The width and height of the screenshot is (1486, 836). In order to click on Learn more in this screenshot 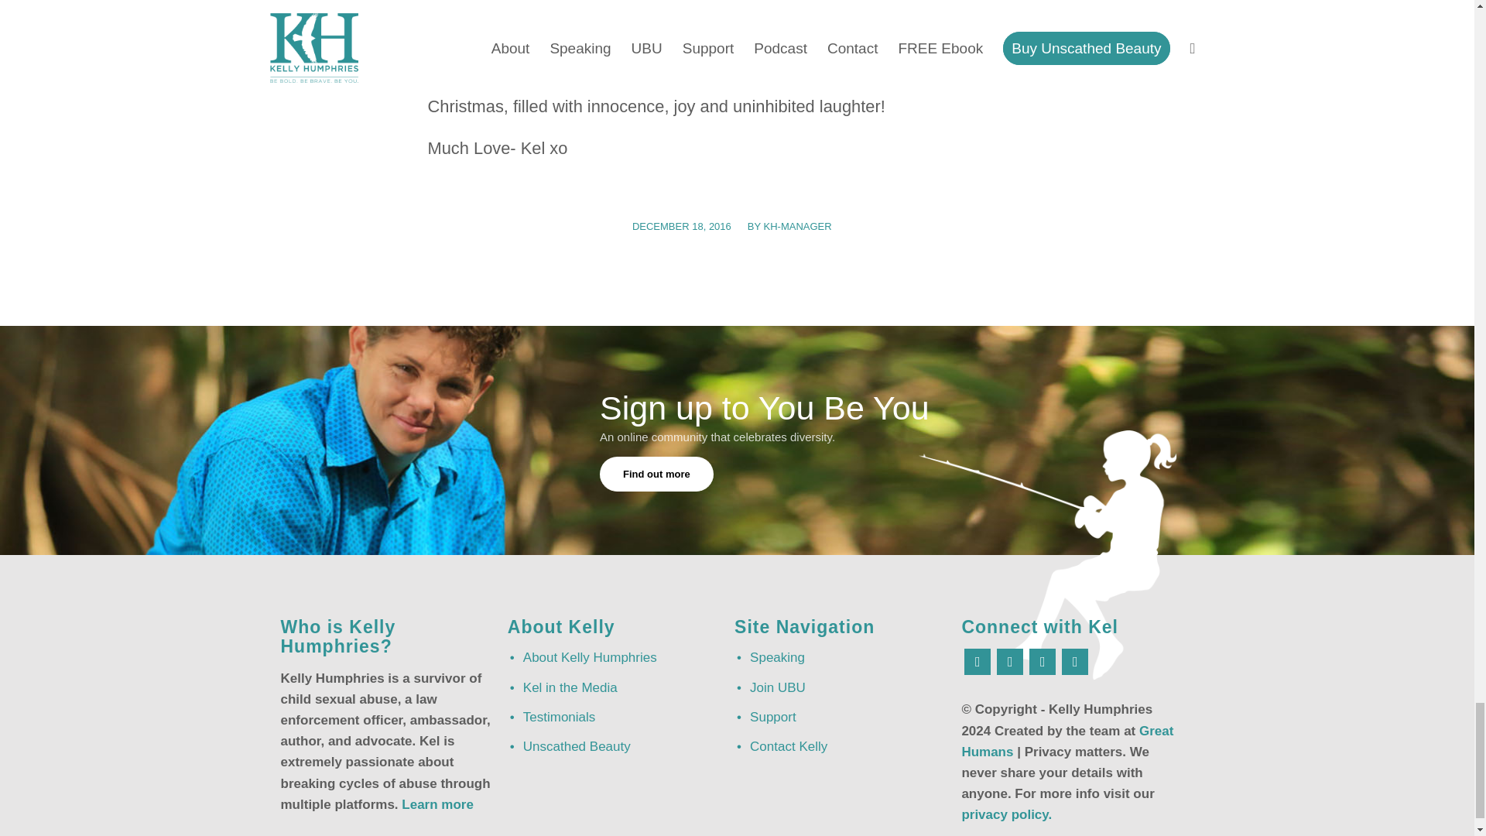, I will do `click(437, 804)`.